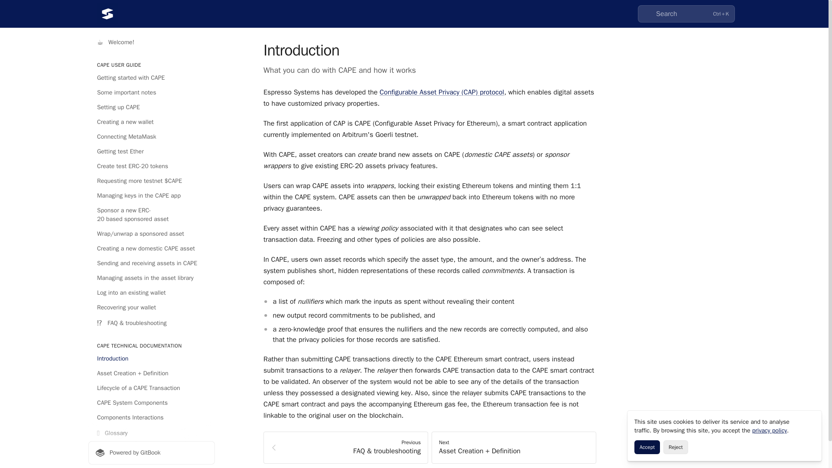  What do you see at coordinates (151, 418) in the screenshot?
I see `Components Interactions` at bounding box center [151, 418].